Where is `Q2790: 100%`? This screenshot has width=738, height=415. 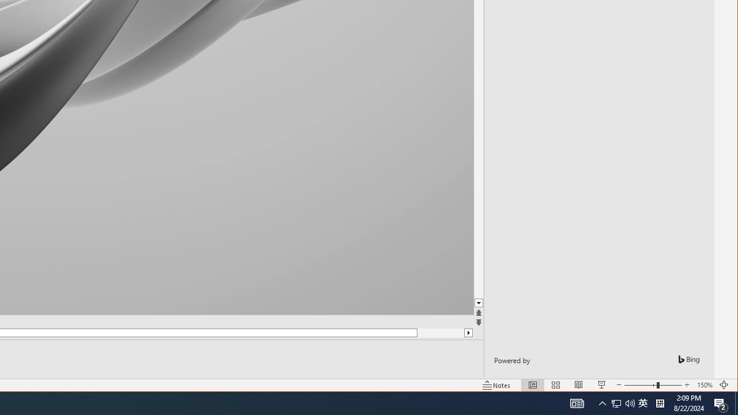 Q2790: 100% is located at coordinates (630, 403).